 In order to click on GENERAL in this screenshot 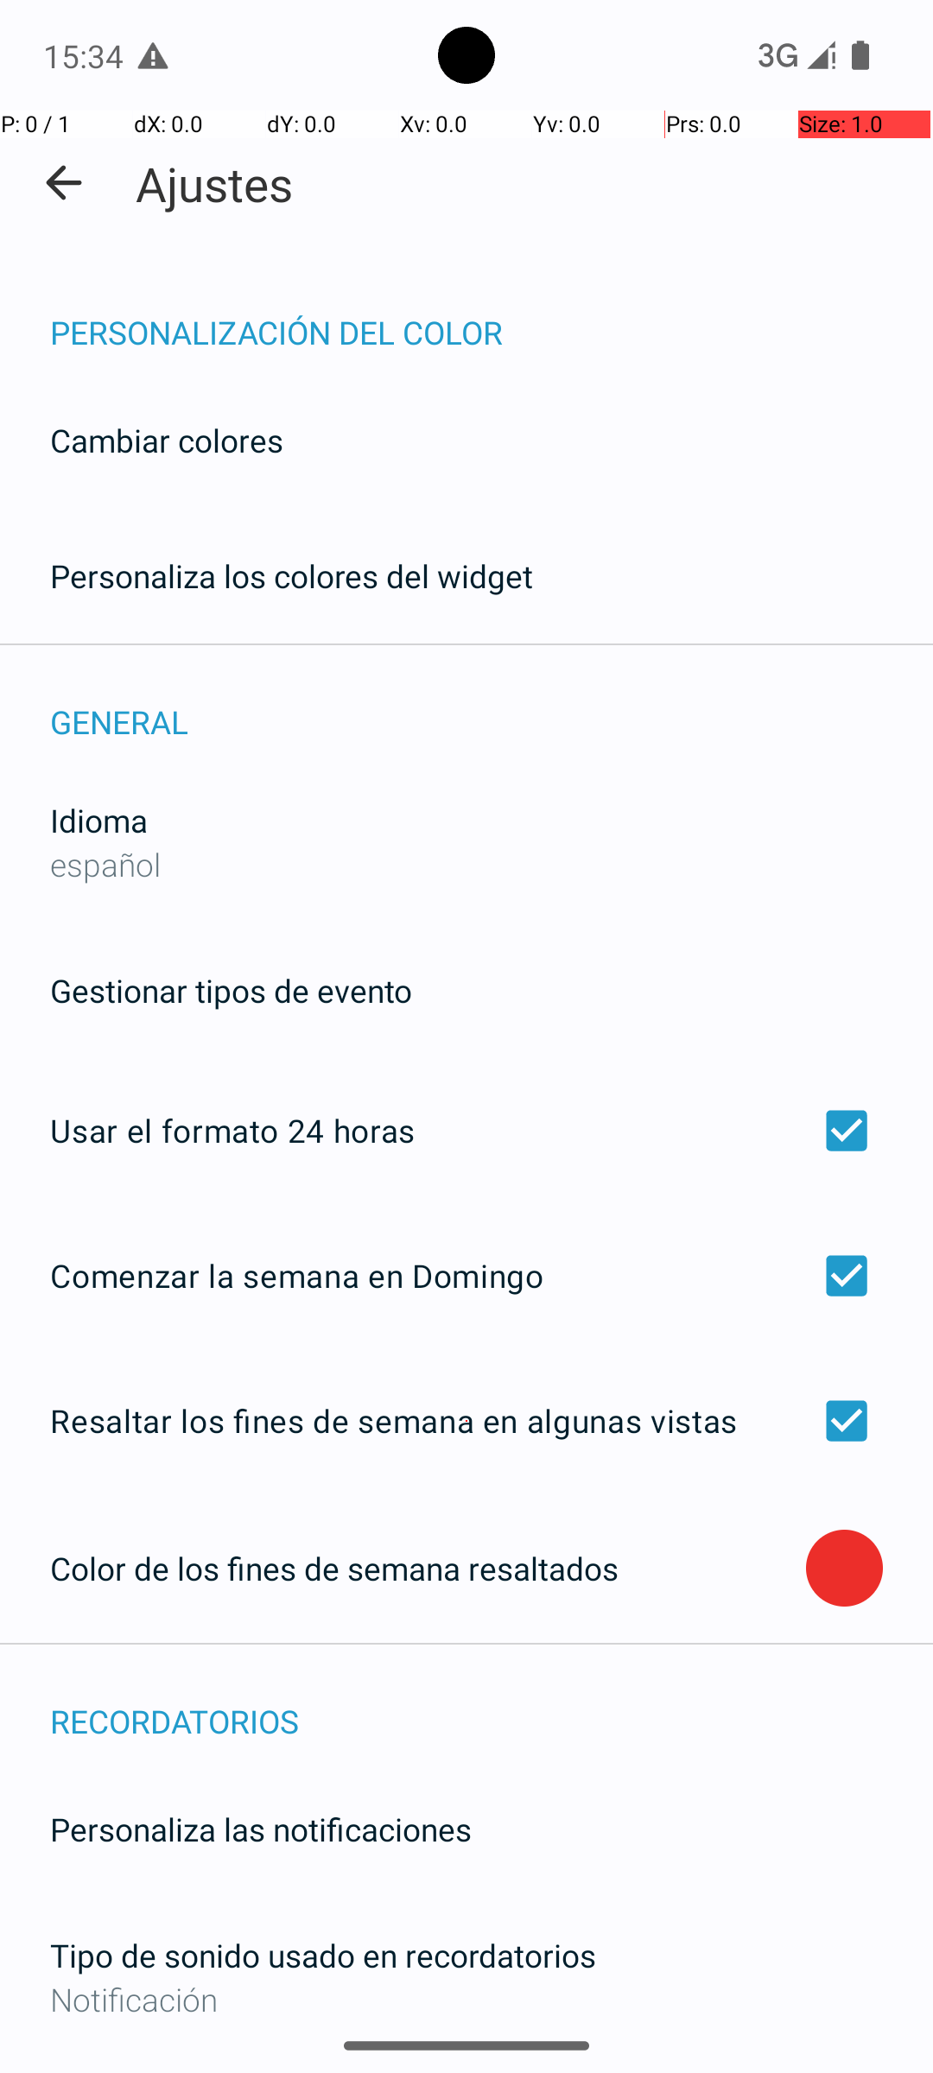, I will do `click(492, 703)`.